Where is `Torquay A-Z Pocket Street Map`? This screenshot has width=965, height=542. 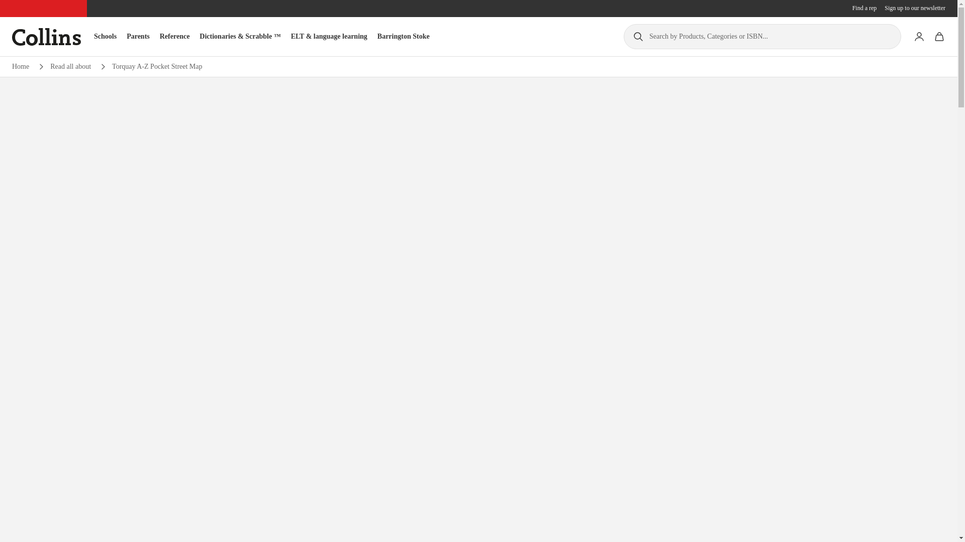
Torquay A-Z Pocket Street Map is located at coordinates (157, 66).